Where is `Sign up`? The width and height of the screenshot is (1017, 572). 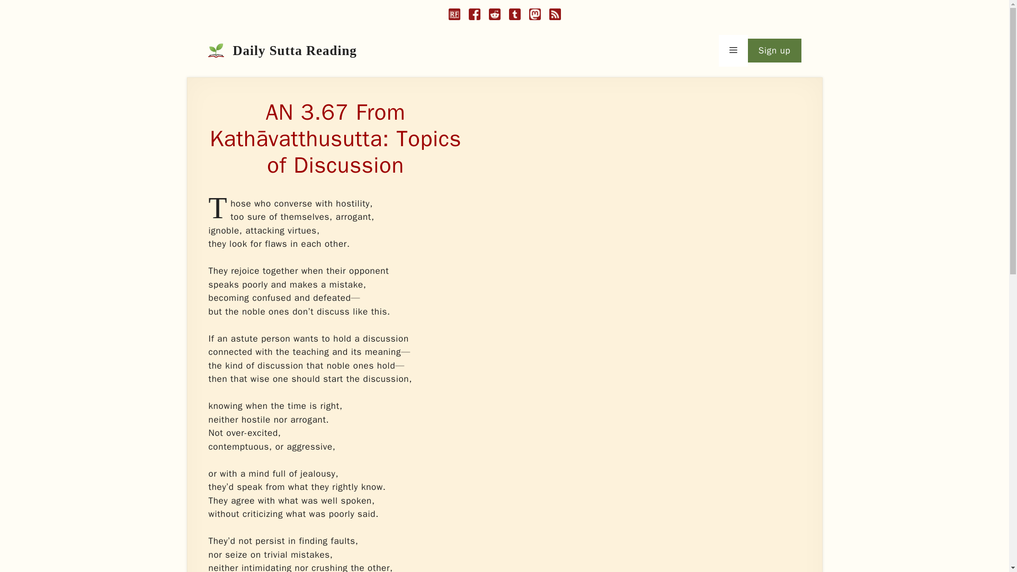 Sign up is located at coordinates (774, 51).